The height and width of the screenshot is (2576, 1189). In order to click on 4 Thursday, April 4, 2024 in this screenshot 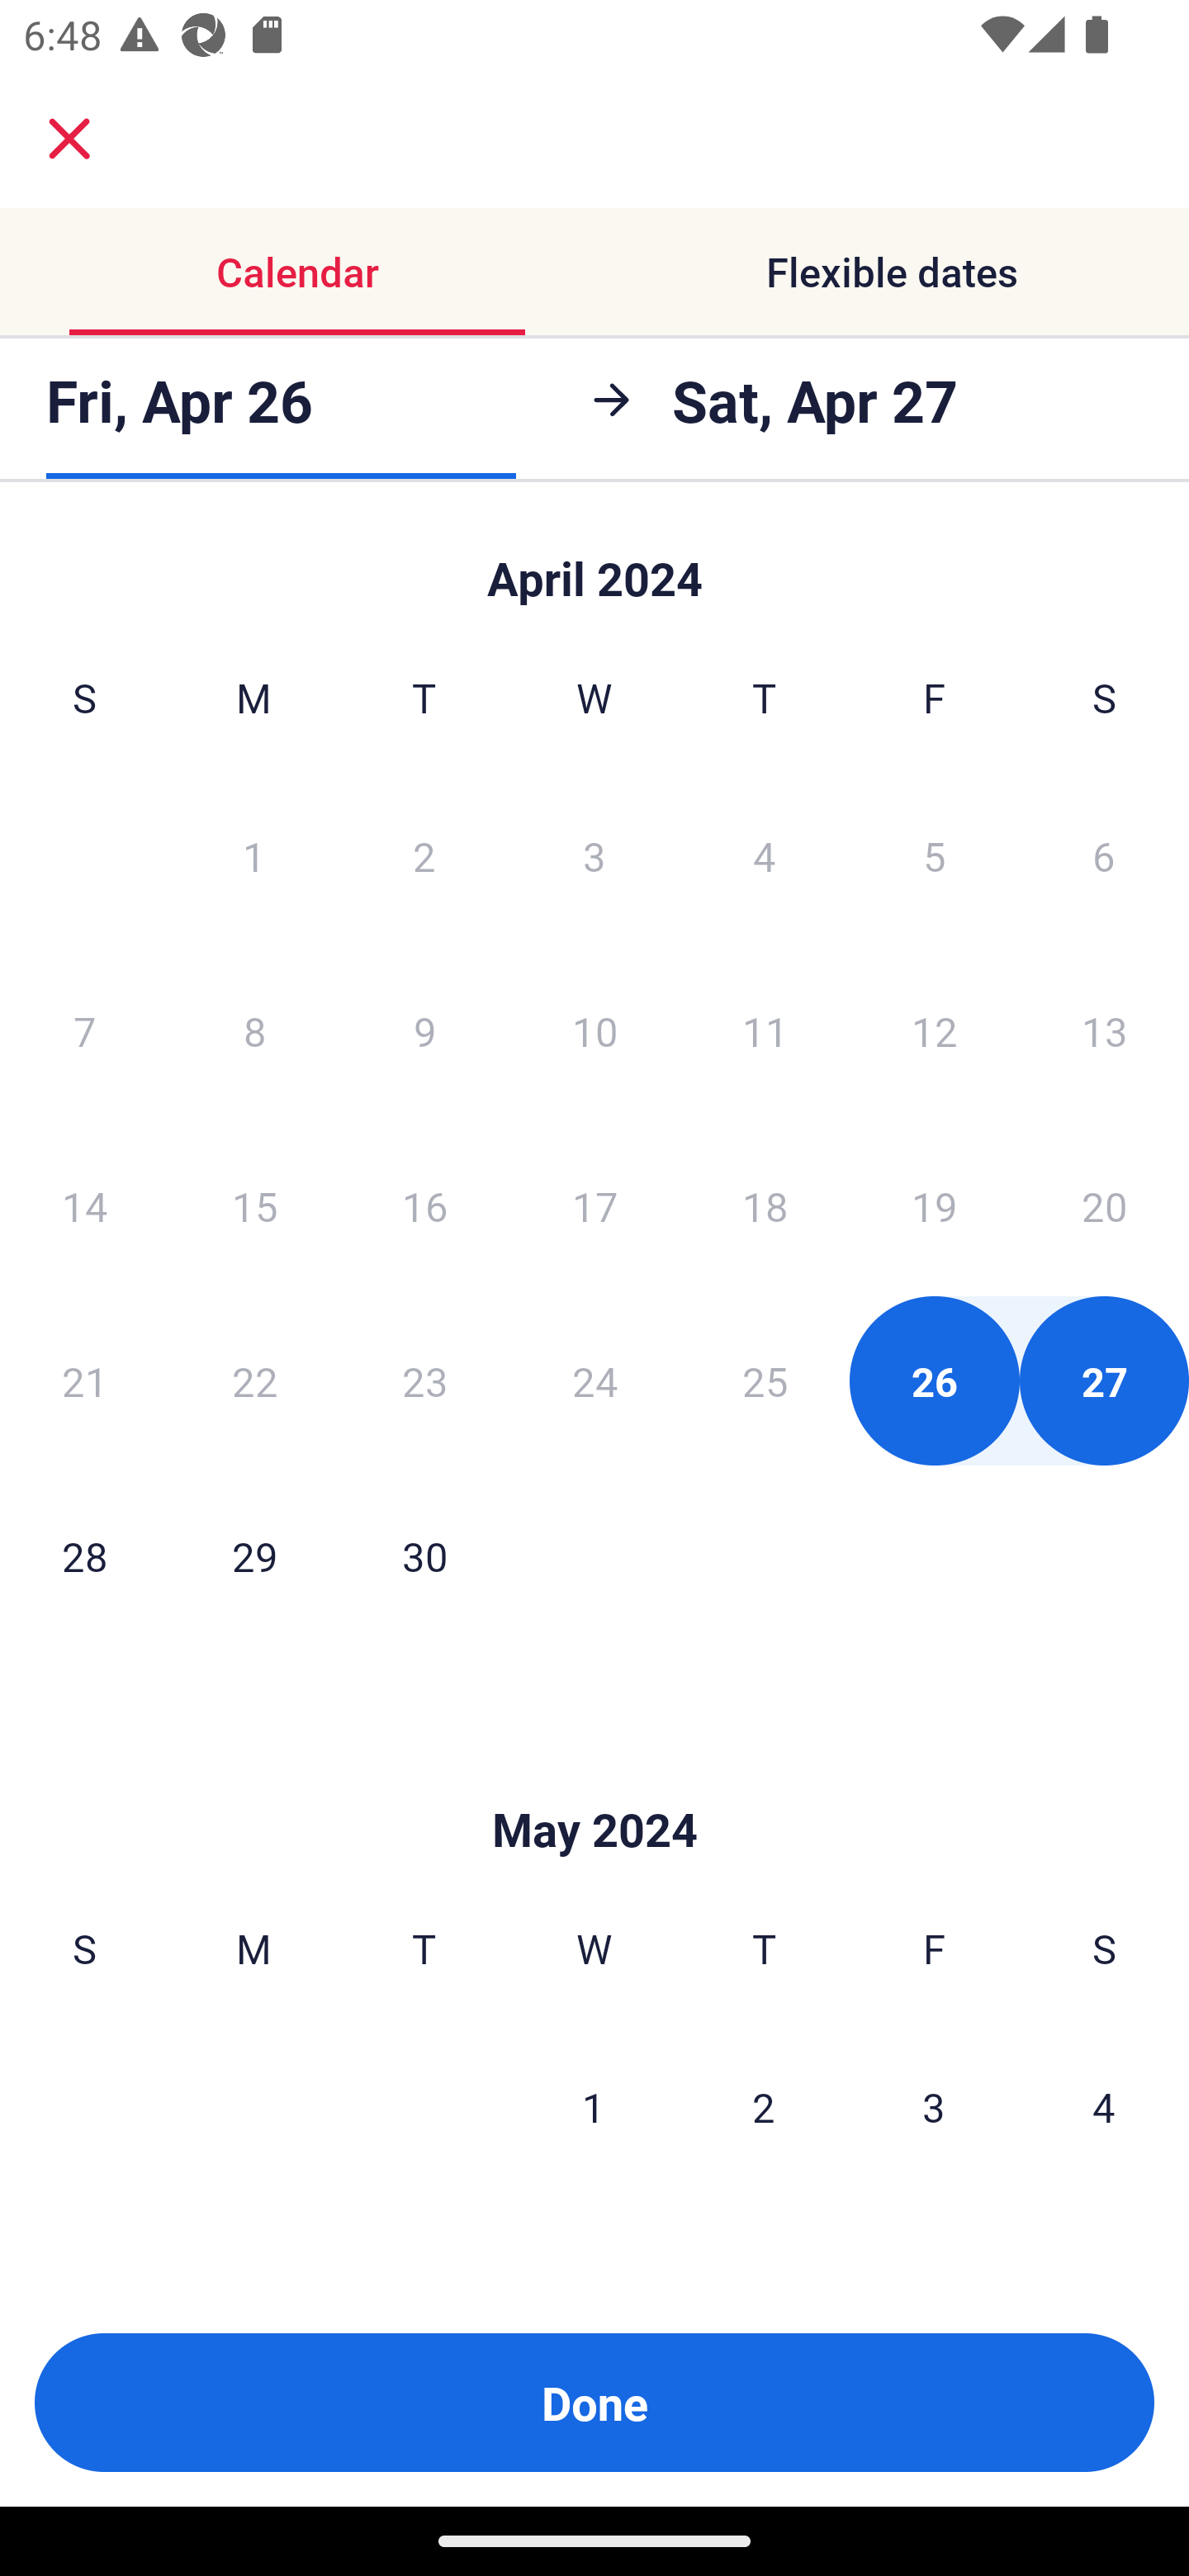, I will do `click(765, 855)`.